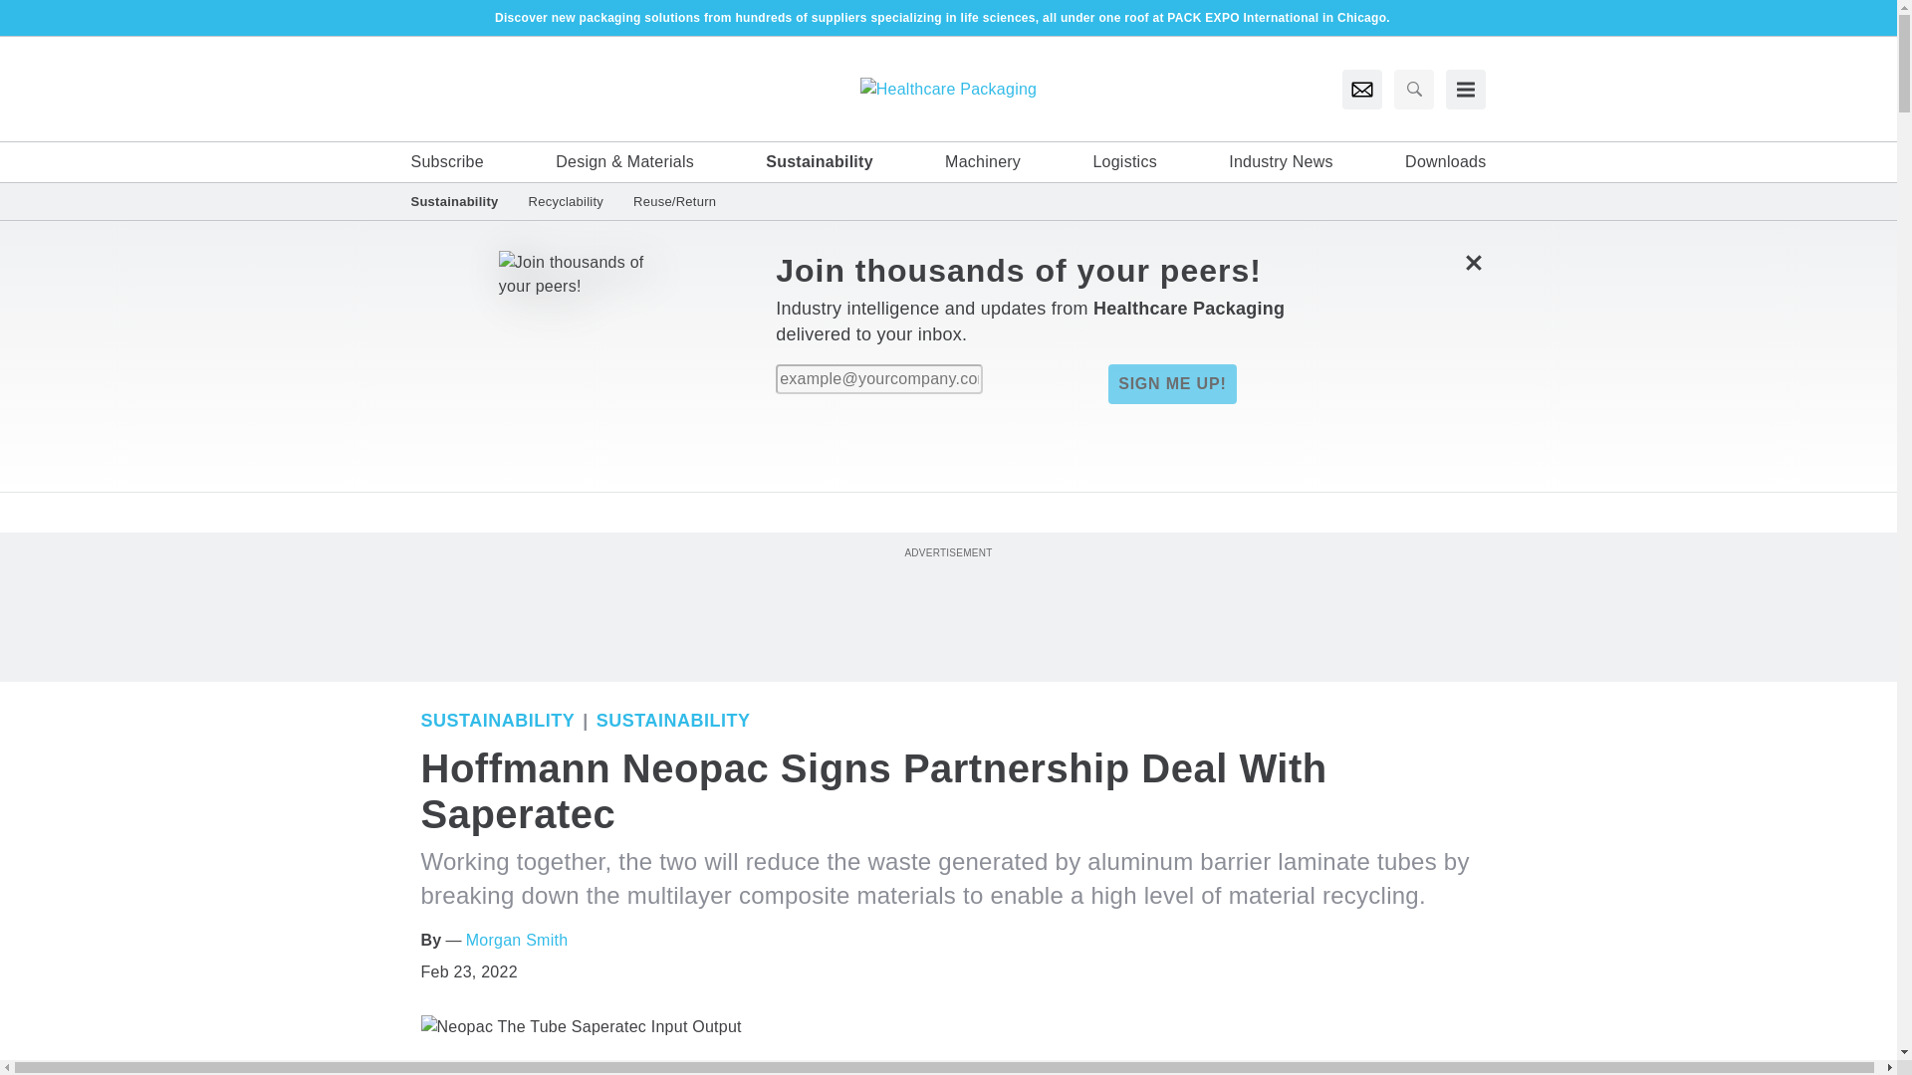 This screenshot has width=1912, height=1075. What do you see at coordinates (498, 721) in the screenshot?
I see `Sustainability` at bounding box center [498, 721].